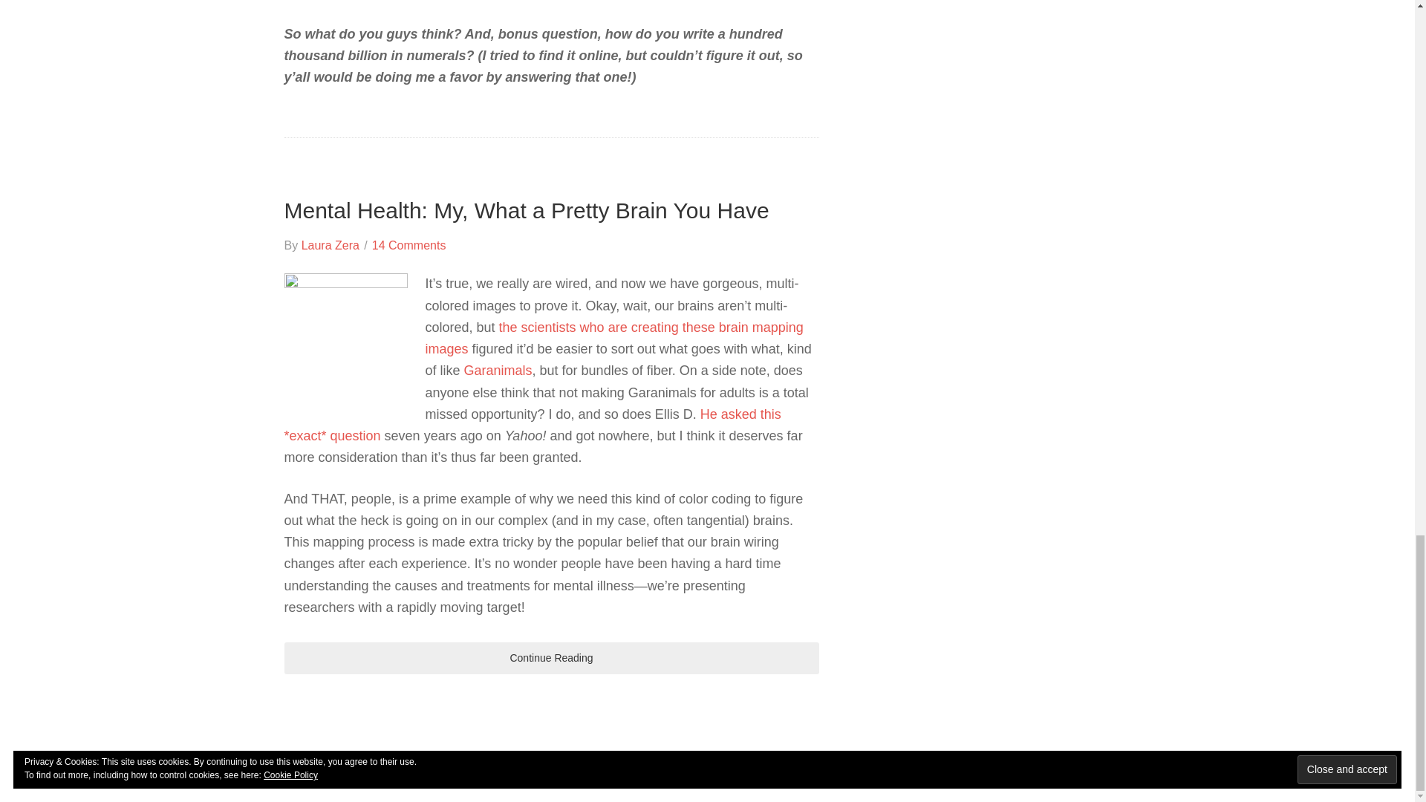  What do you see at coordinates (330, 245) in the screenshot?
I see `Laura Zera` at bounding box center [330, 245].